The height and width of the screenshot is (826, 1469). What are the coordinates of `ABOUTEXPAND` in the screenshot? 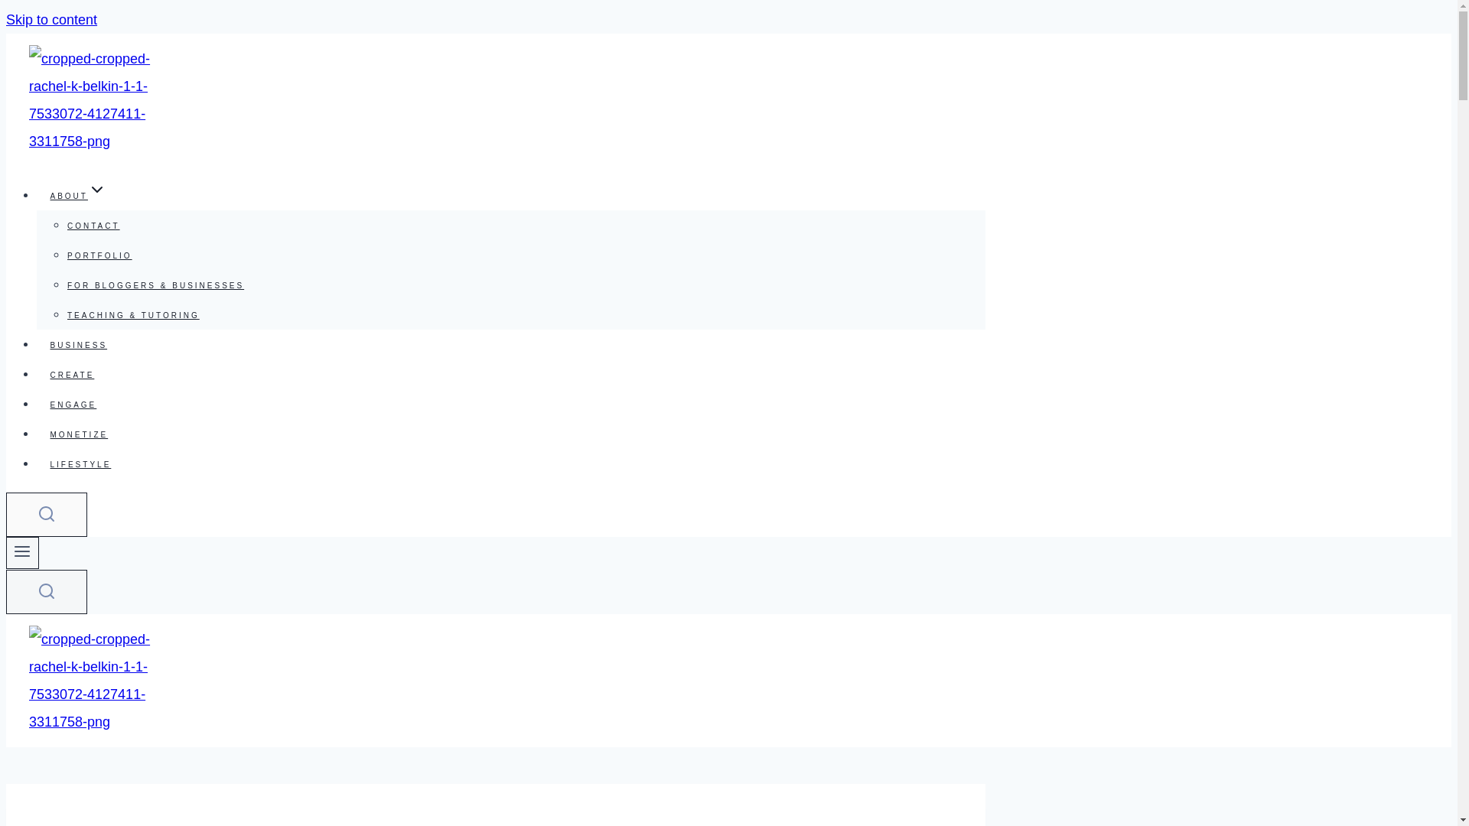 It's located at (78, 196).